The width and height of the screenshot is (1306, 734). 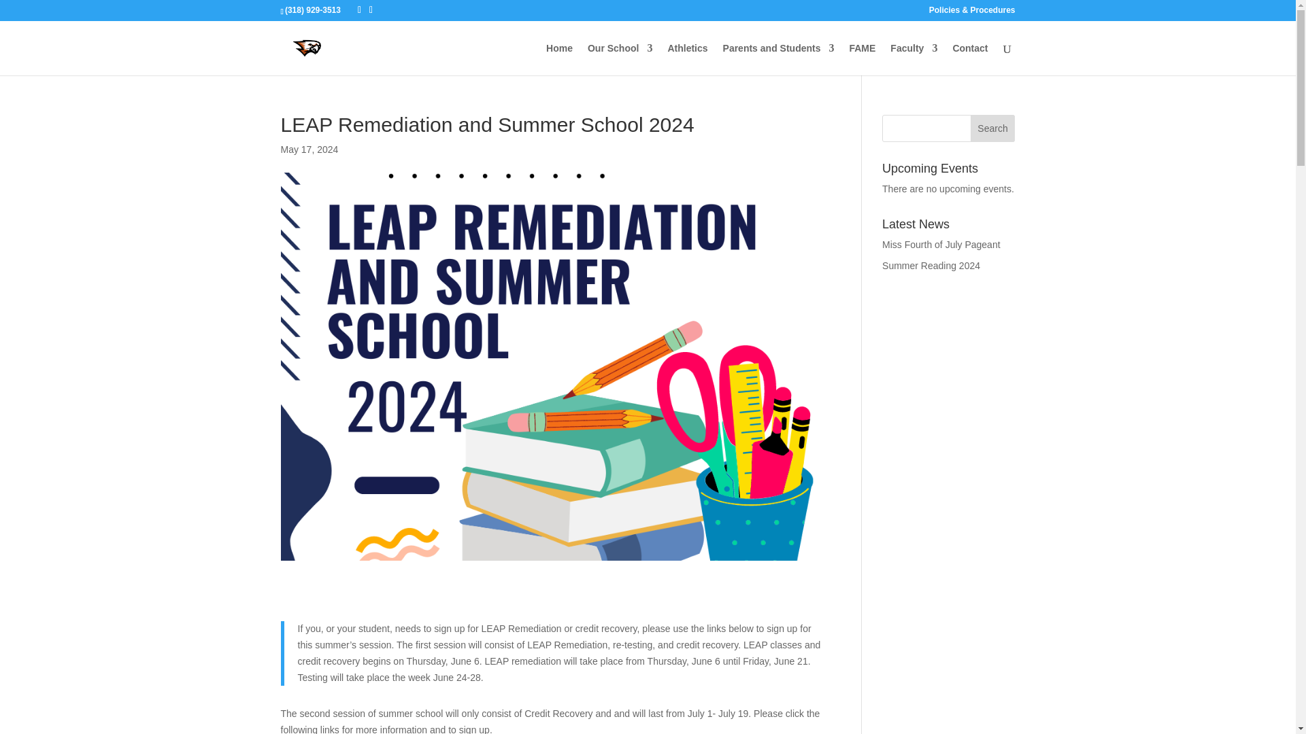 I want to click on Parents and Students, so click(x=778, y=59).